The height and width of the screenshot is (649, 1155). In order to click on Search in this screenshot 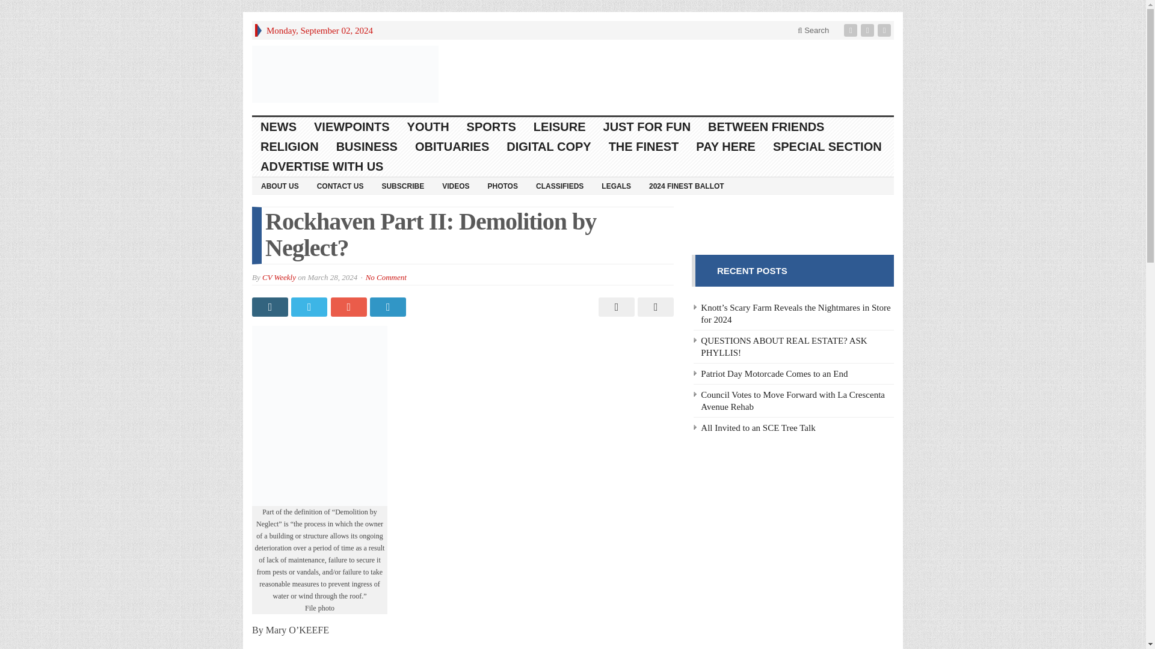, I will do `click(813, 30)`.